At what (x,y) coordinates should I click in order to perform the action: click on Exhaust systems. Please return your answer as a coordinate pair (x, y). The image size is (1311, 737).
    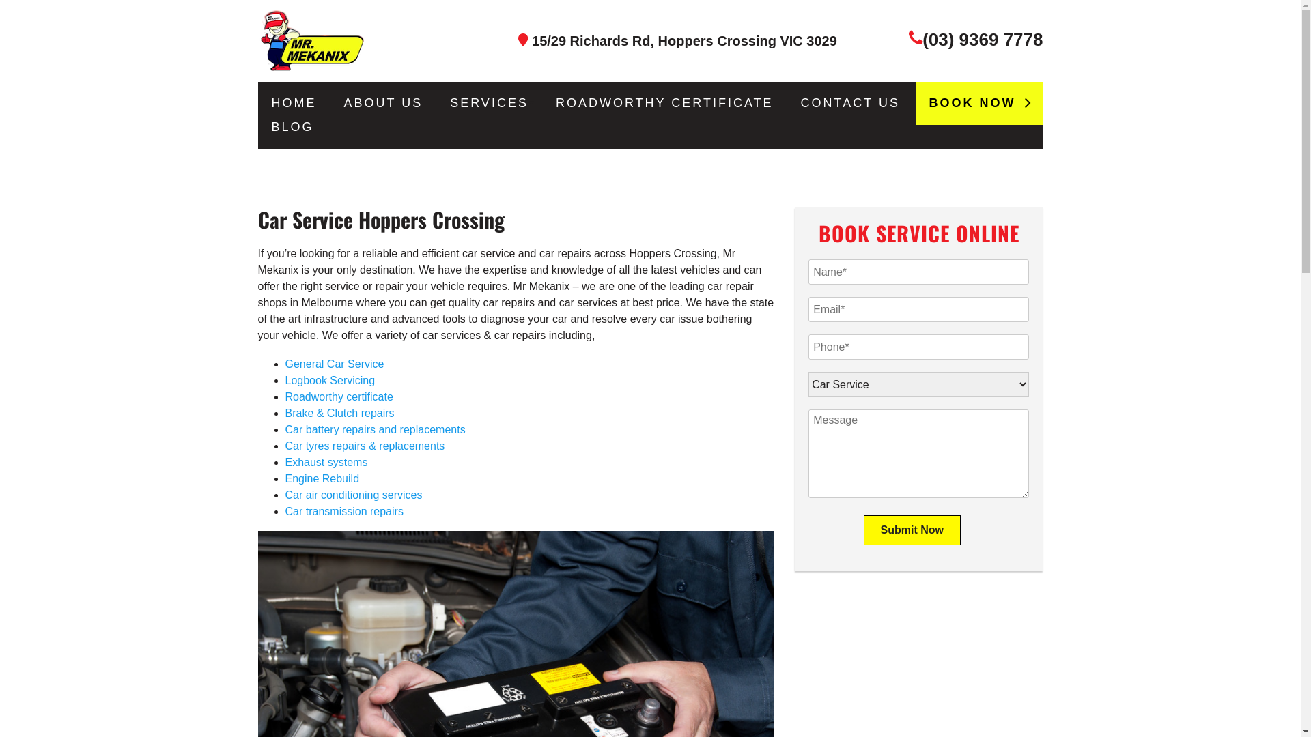
    Looking at the image, I should click on (326, 463).